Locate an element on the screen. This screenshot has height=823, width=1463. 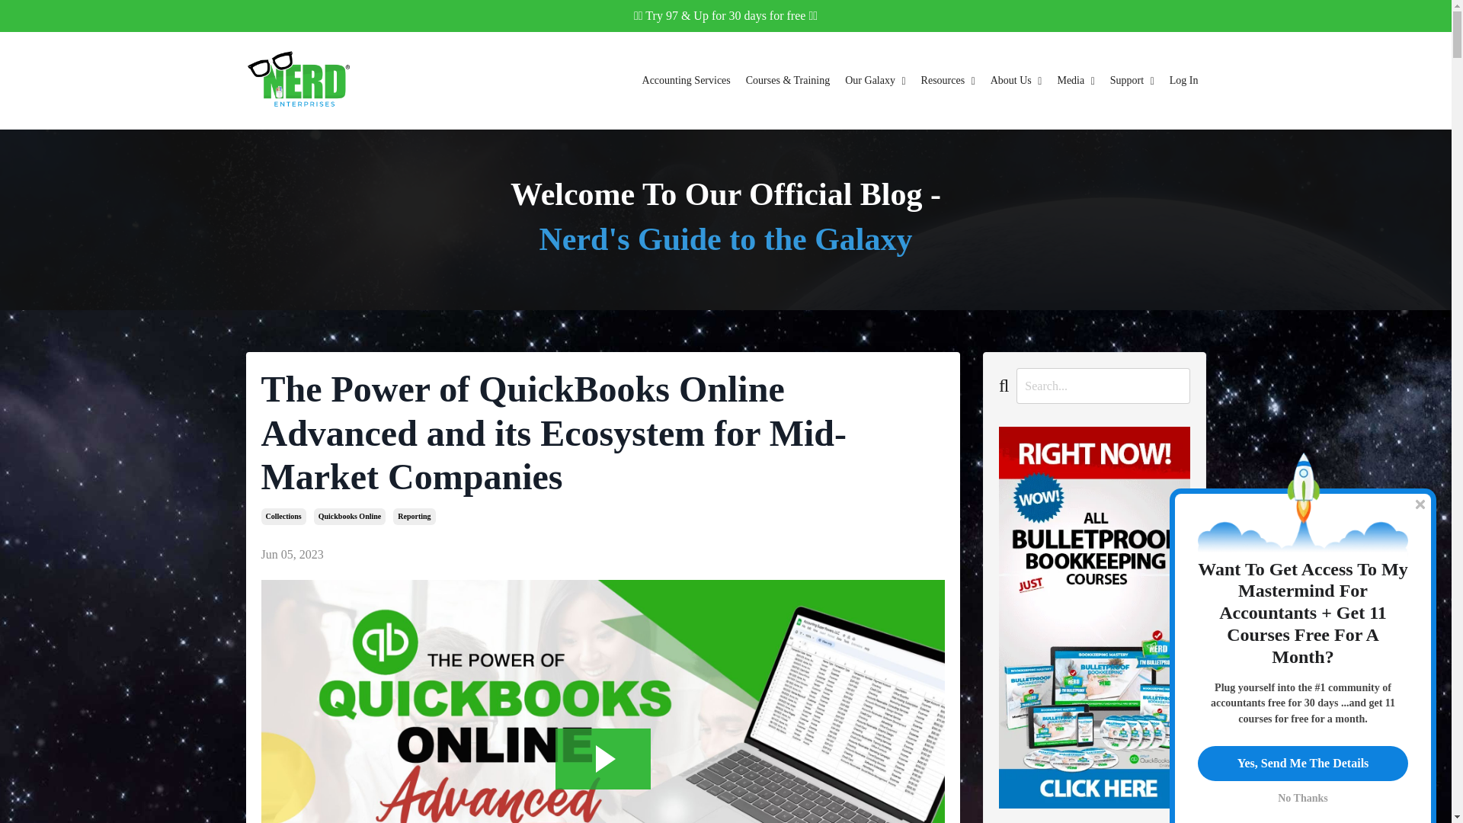
About Us is located at coordinates (1016, 81).